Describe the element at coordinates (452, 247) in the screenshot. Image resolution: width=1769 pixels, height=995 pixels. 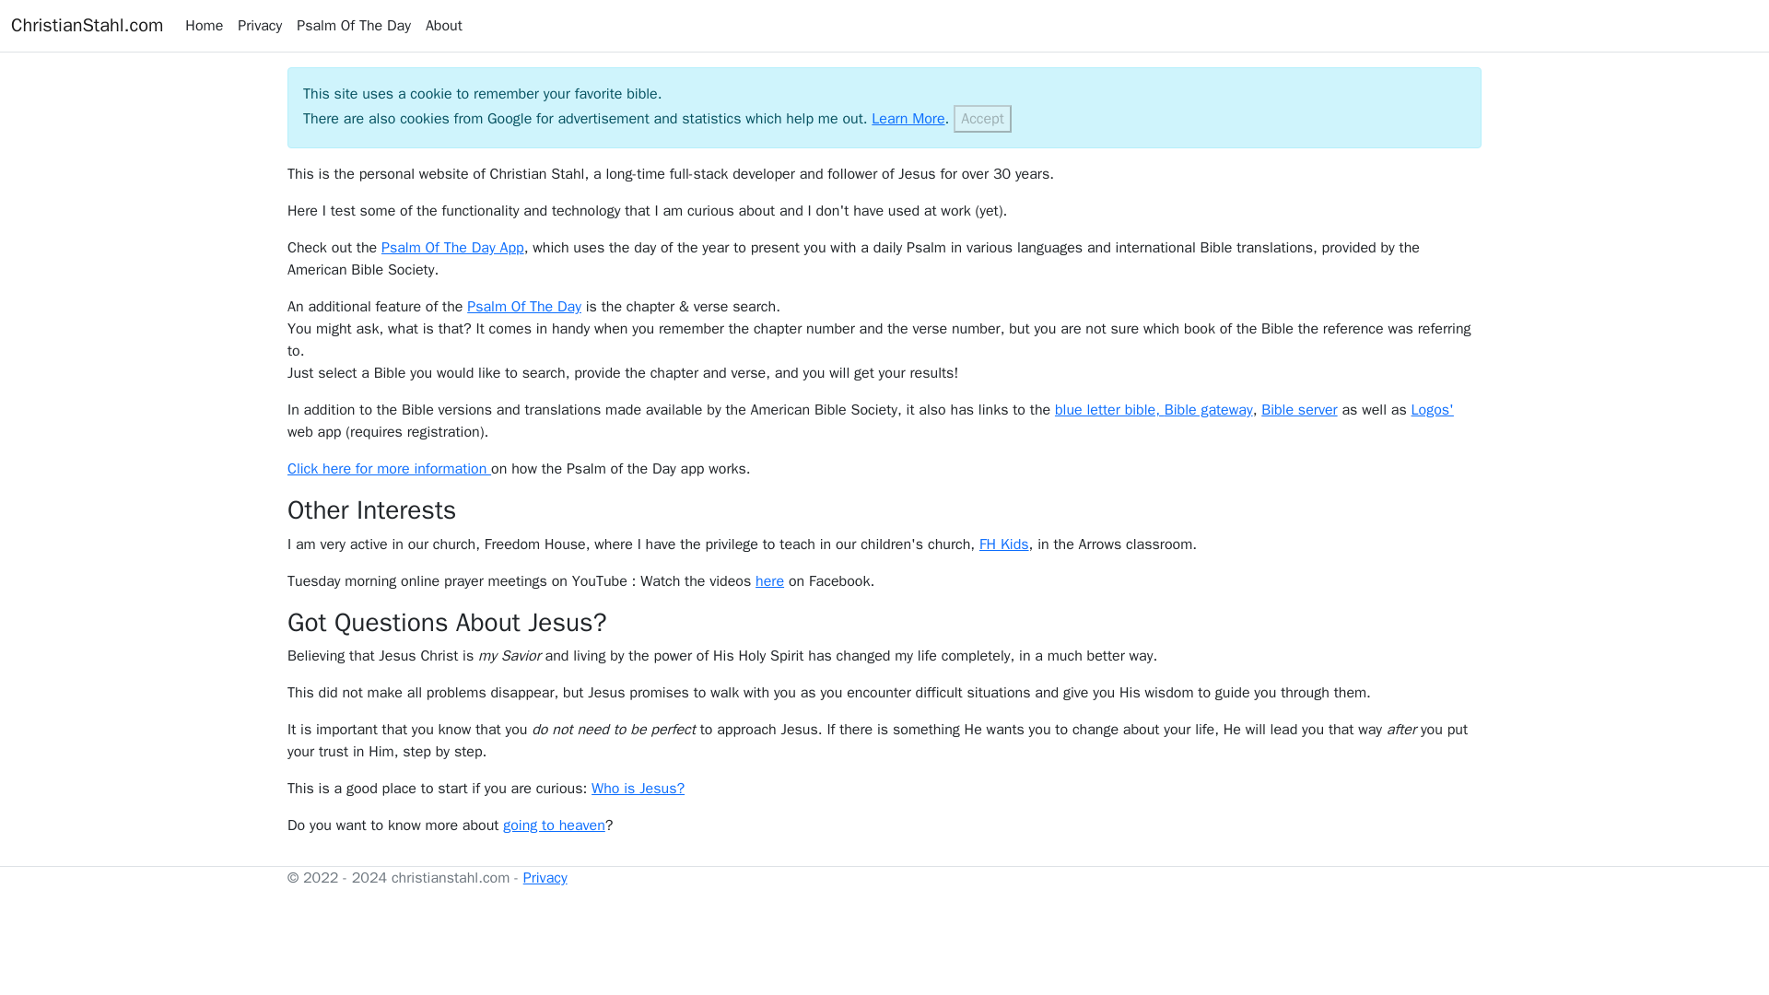
I see `Psalm Of The Day App` at that location.